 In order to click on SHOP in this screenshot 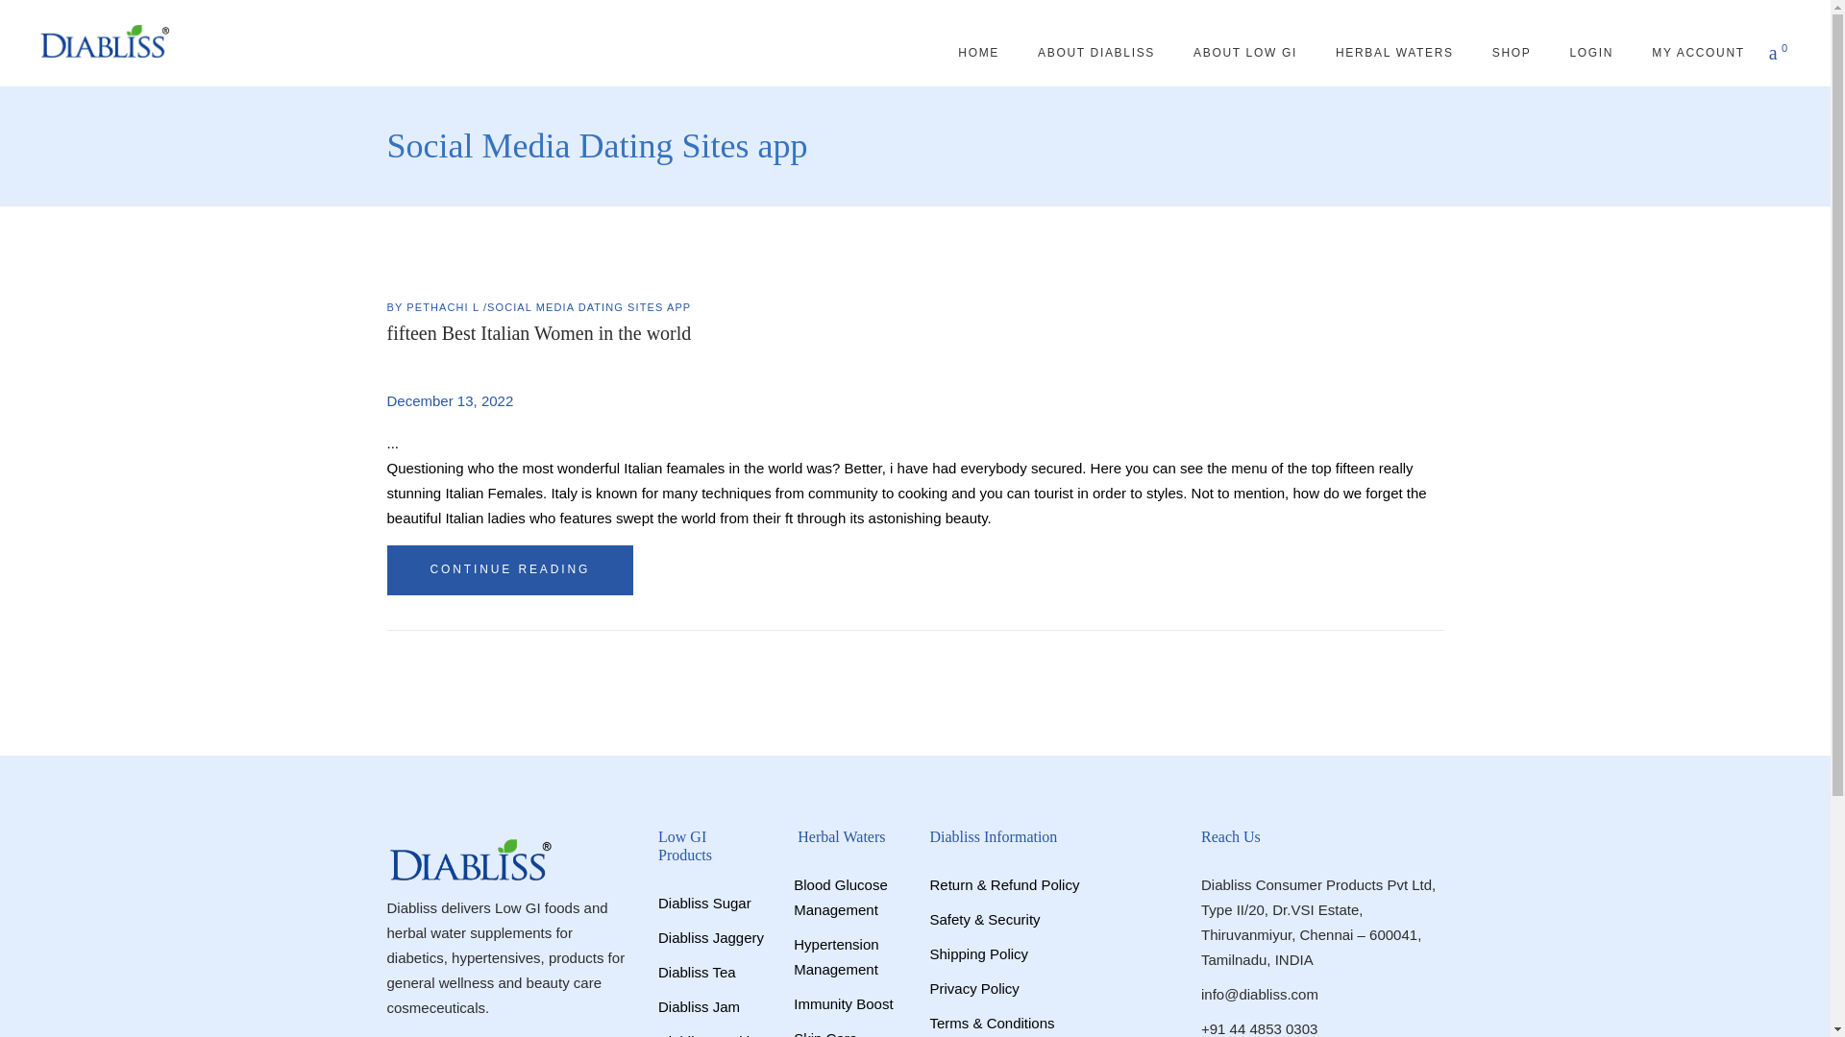, I will do `click(1512, 52)`.